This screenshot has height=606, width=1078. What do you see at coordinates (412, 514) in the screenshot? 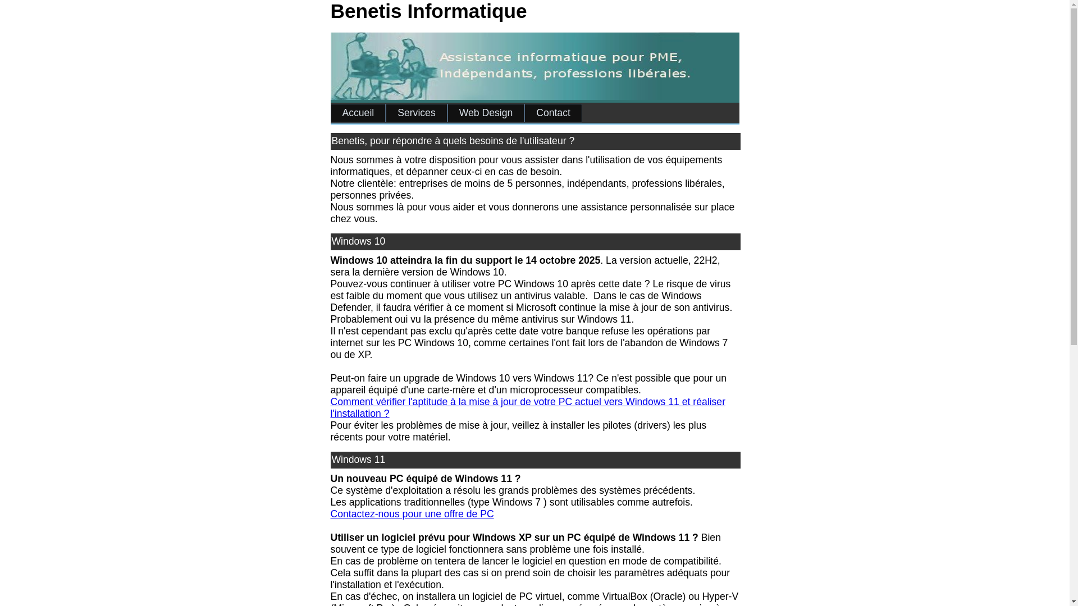
I see `Contactez-nous pour une offre de PC` at bounding box center [412, 514].